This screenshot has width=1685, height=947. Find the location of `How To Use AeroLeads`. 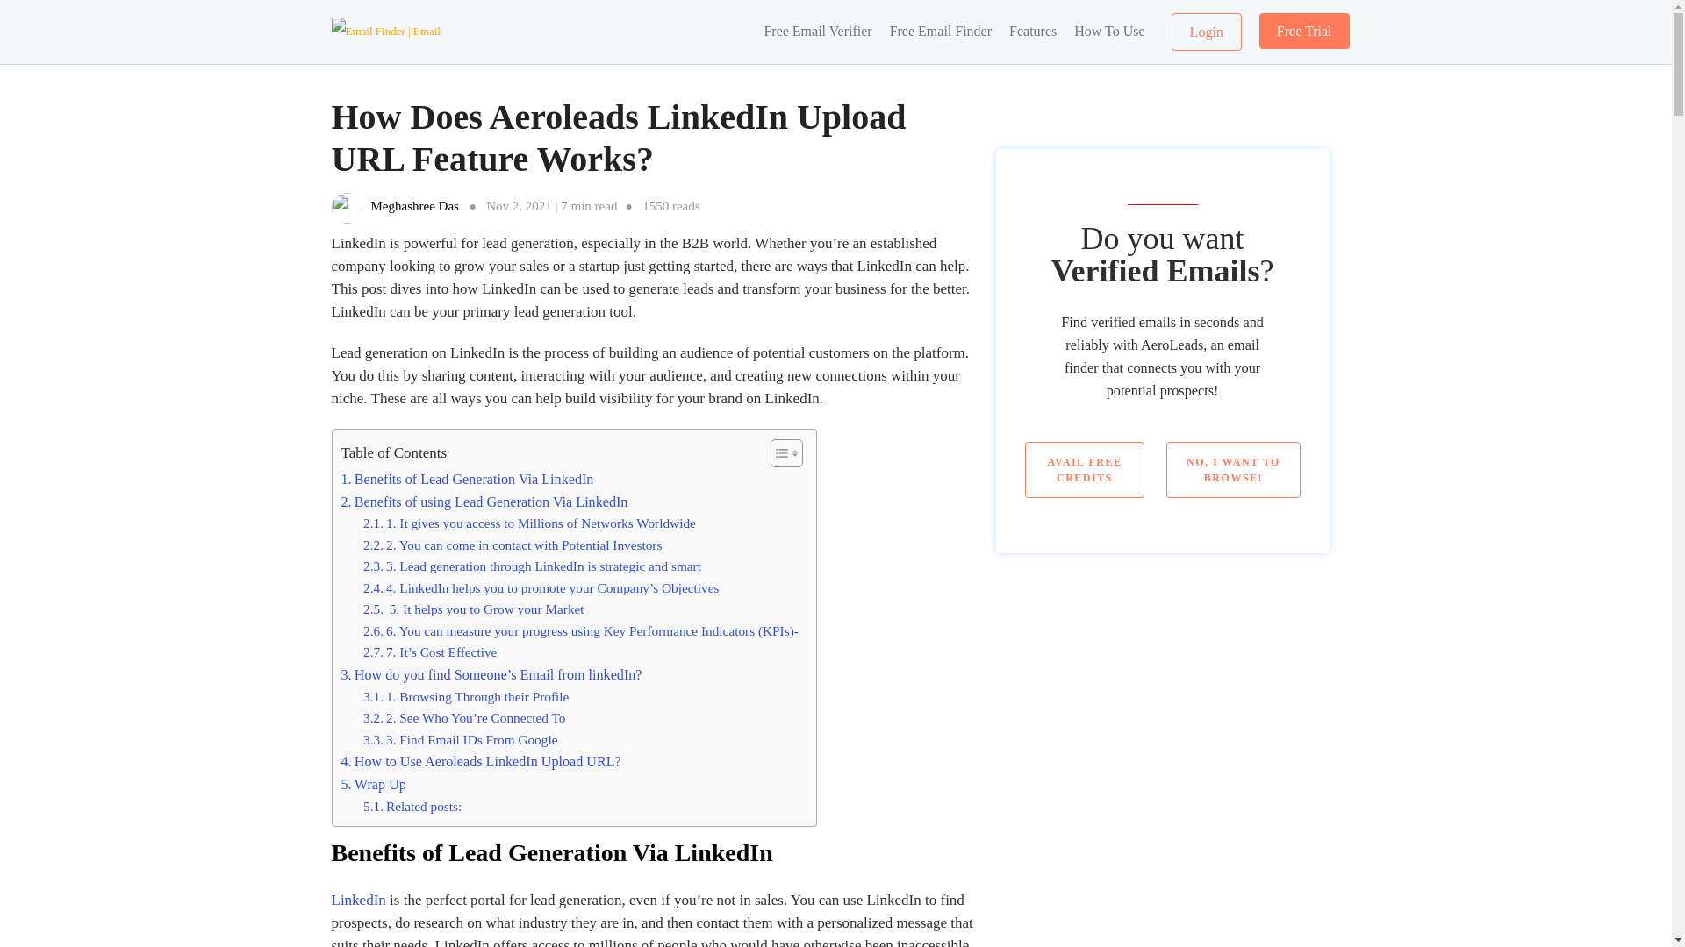

How To Use AeroLeads is located at coordinates (1108, 32).